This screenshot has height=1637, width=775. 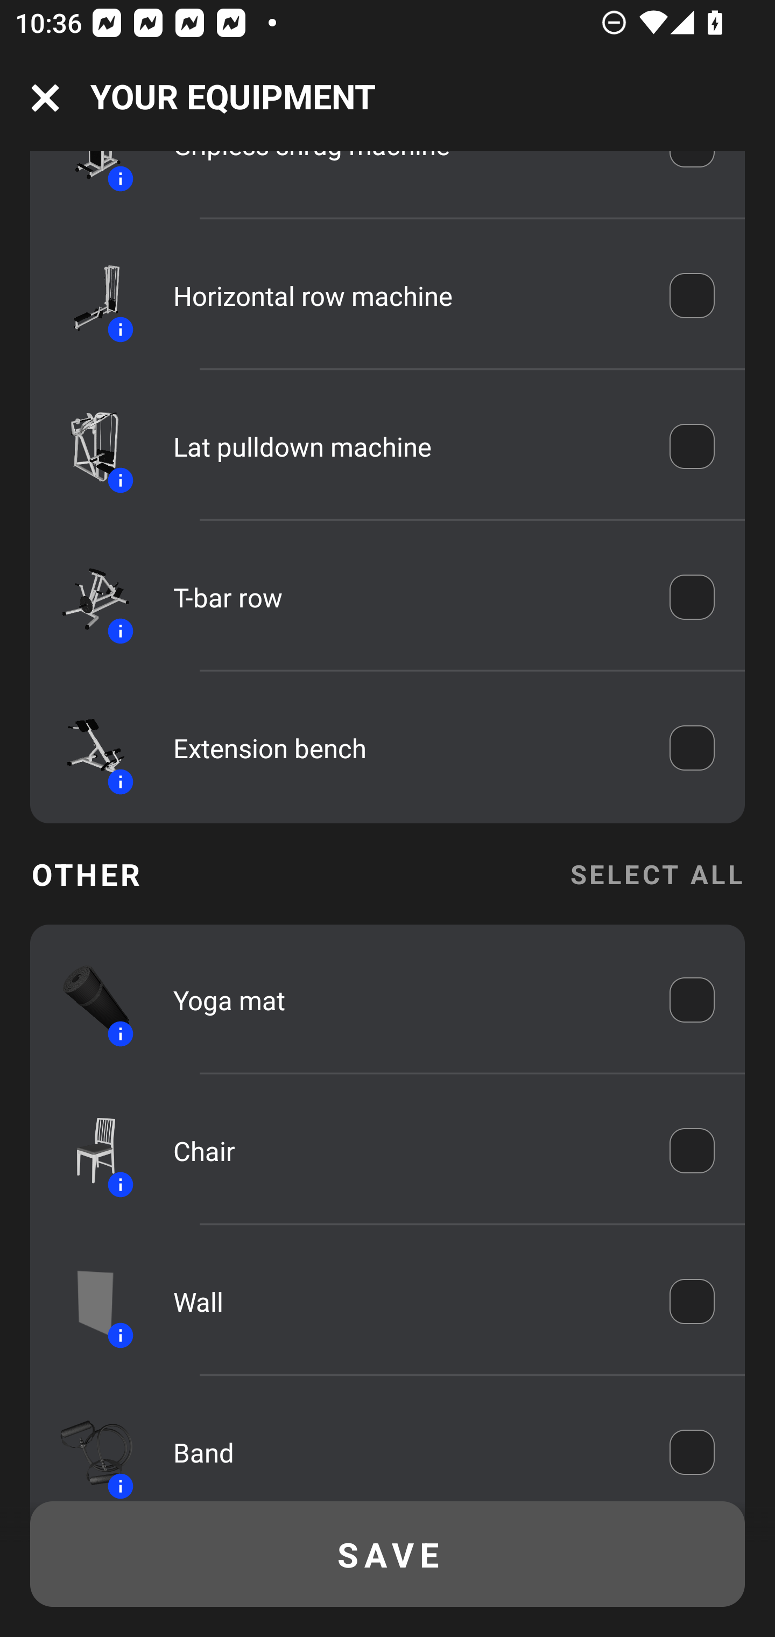 I want to click on Equipment icon Information icon, so click(x=87, y=999).